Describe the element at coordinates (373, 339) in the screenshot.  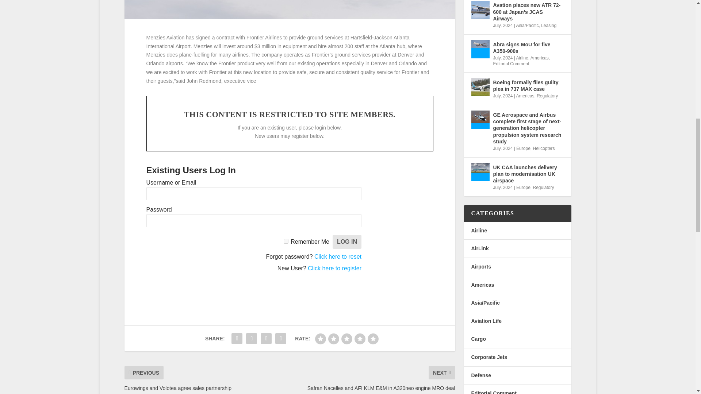
I see `gorgeous` at that location.